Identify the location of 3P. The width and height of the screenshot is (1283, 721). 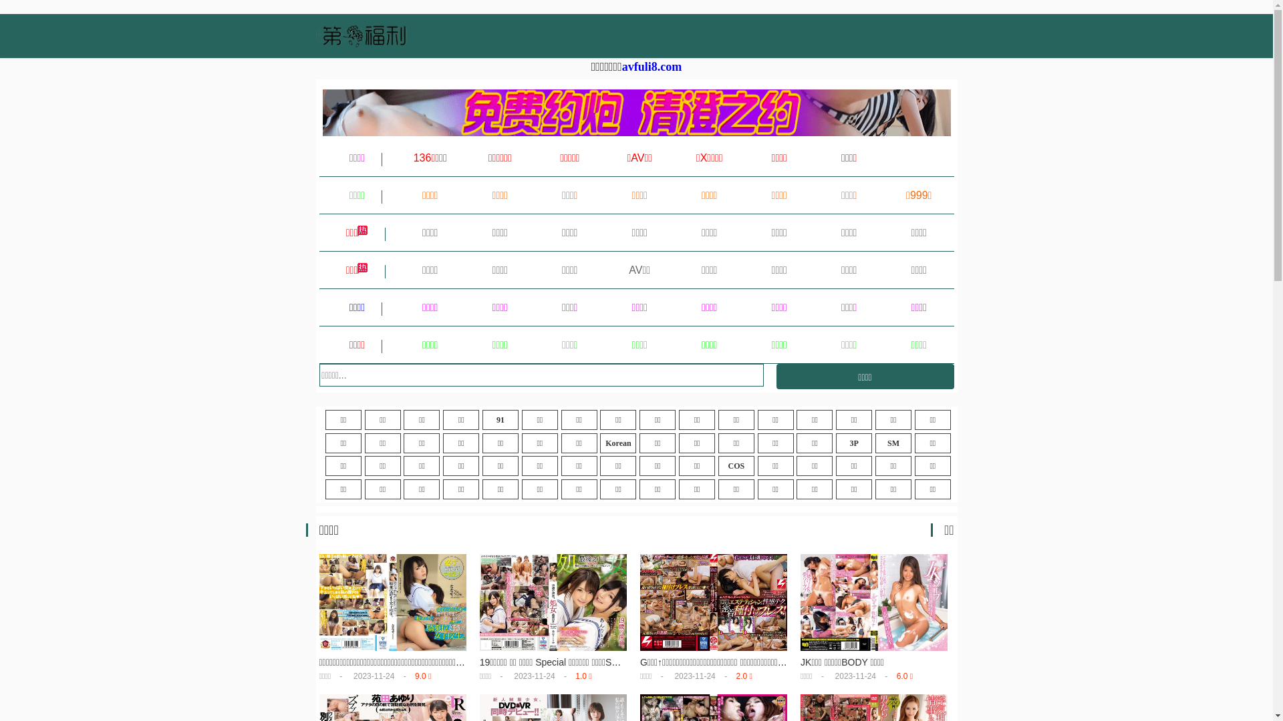
(854, 443).